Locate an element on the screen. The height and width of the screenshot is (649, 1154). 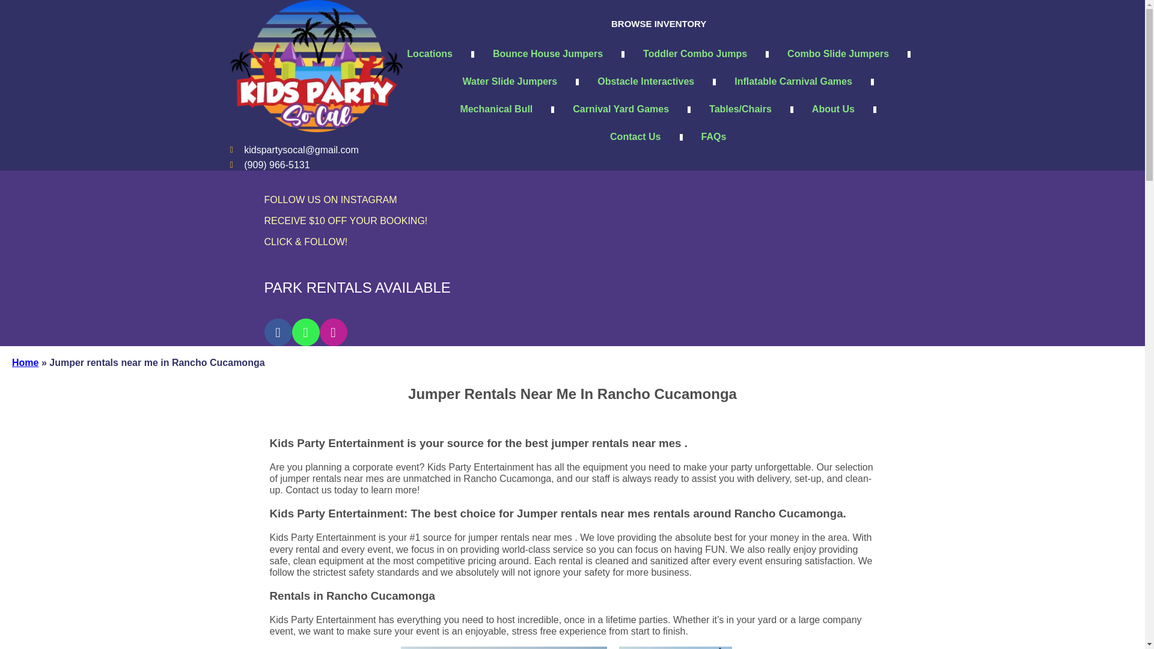
Bounce House Jumpers is located at coordinates (547, 54).